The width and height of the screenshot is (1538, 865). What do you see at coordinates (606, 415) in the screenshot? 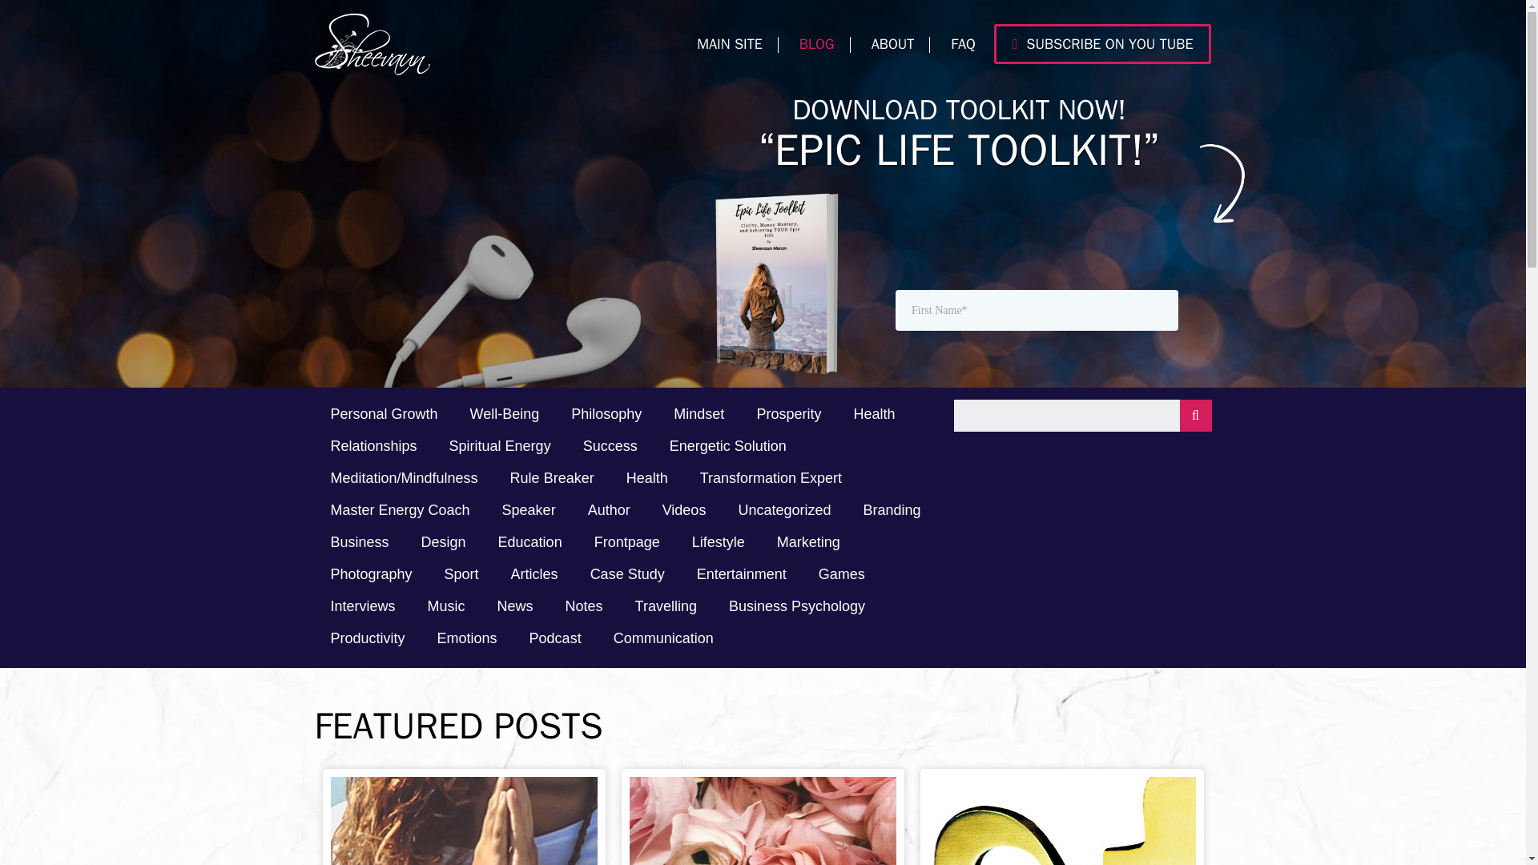
I see `Philosophy` at bounding box center [606, 415].